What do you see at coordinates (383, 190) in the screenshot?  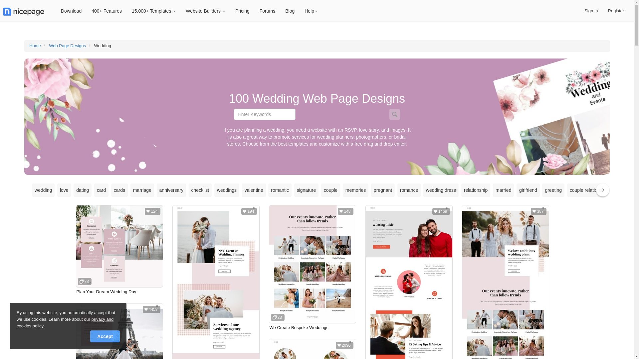 I see `Pregnant Web Page Designs` at bounding box center [383, 190].